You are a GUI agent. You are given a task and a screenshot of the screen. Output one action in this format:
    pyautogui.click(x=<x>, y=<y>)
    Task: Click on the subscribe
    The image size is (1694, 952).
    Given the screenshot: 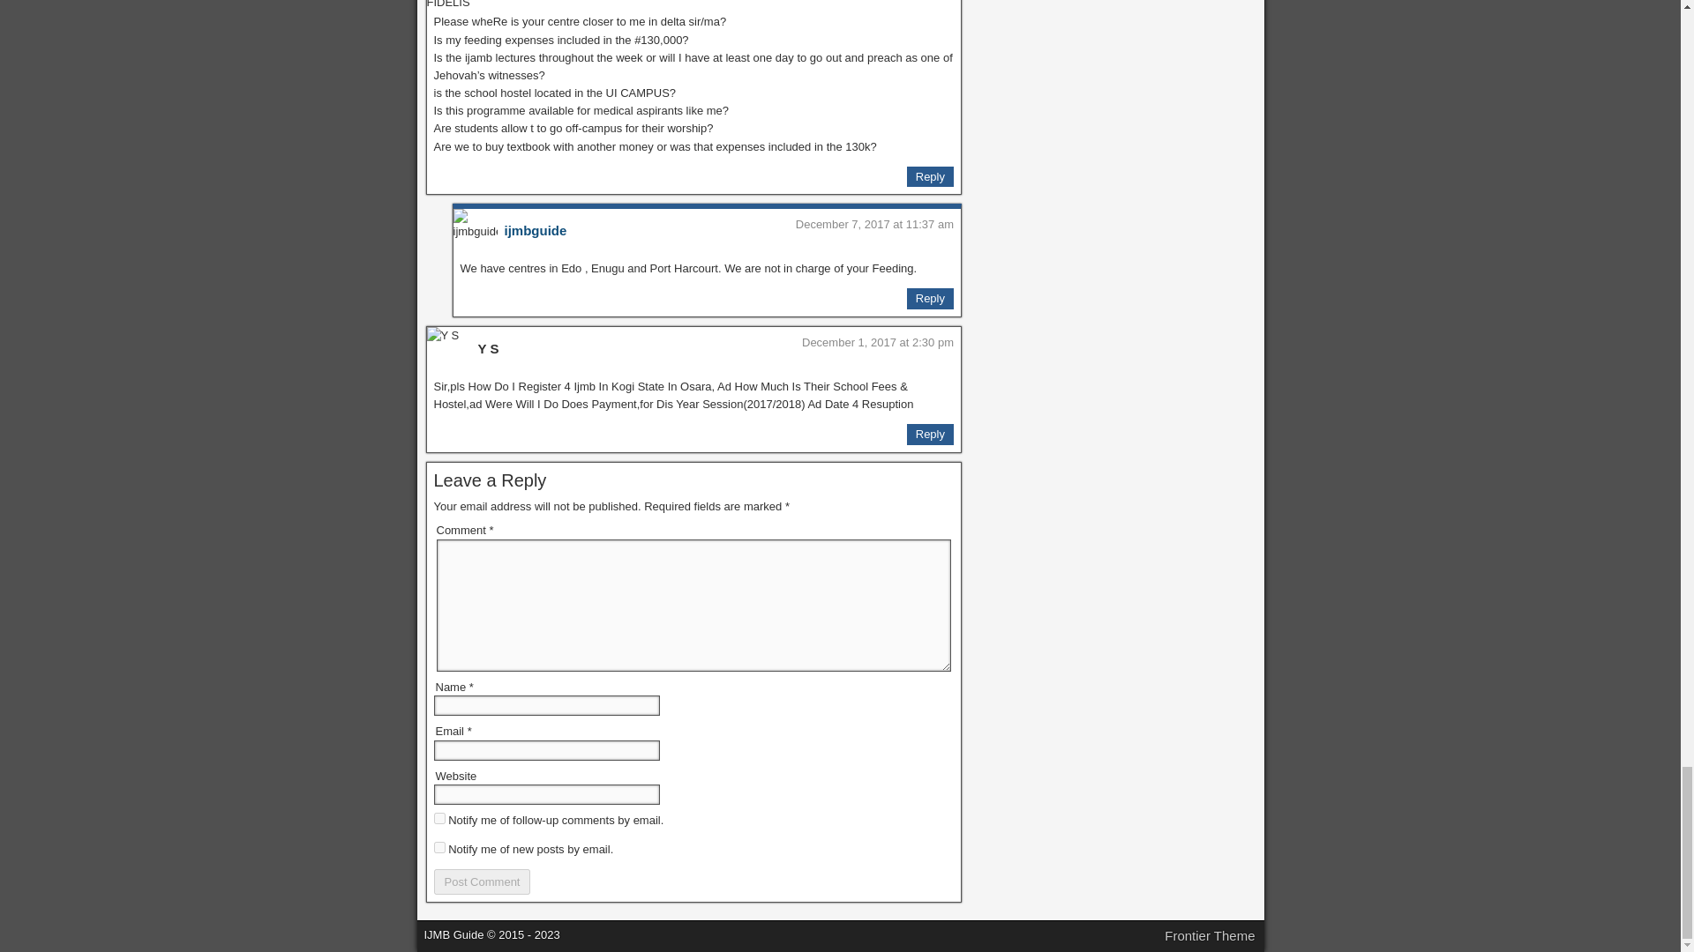 What is the action you would take?
    pyautogui.click(x=439, y=818)
    